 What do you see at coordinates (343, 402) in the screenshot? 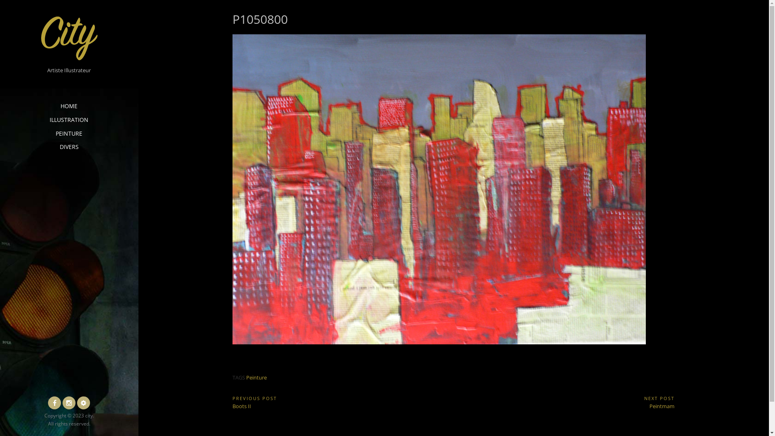
I see `PREVIOUS POST
Previous Post:
Boots II` at bounding box center [343, 402].